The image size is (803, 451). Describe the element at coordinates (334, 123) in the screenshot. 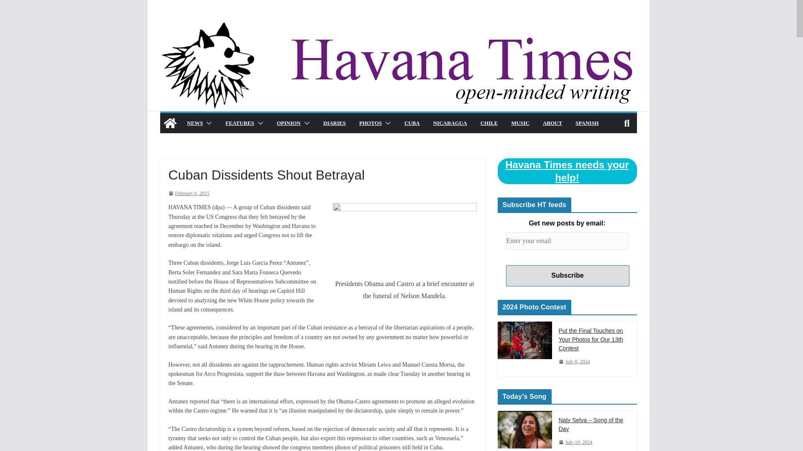

I see `DIARIES` at that location.